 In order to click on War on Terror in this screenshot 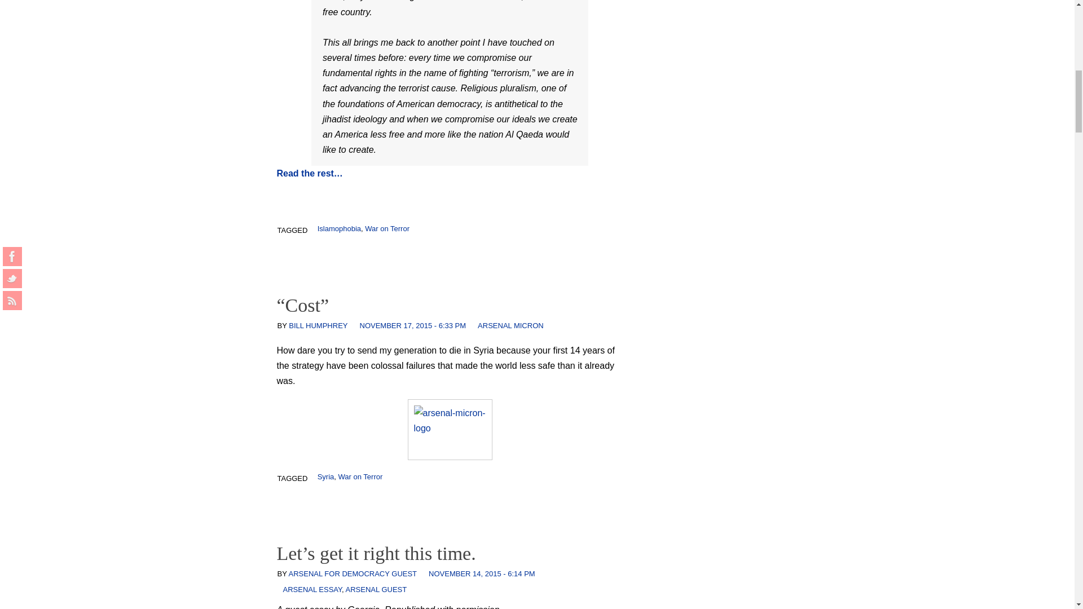, I will do `click(387, 228)`.